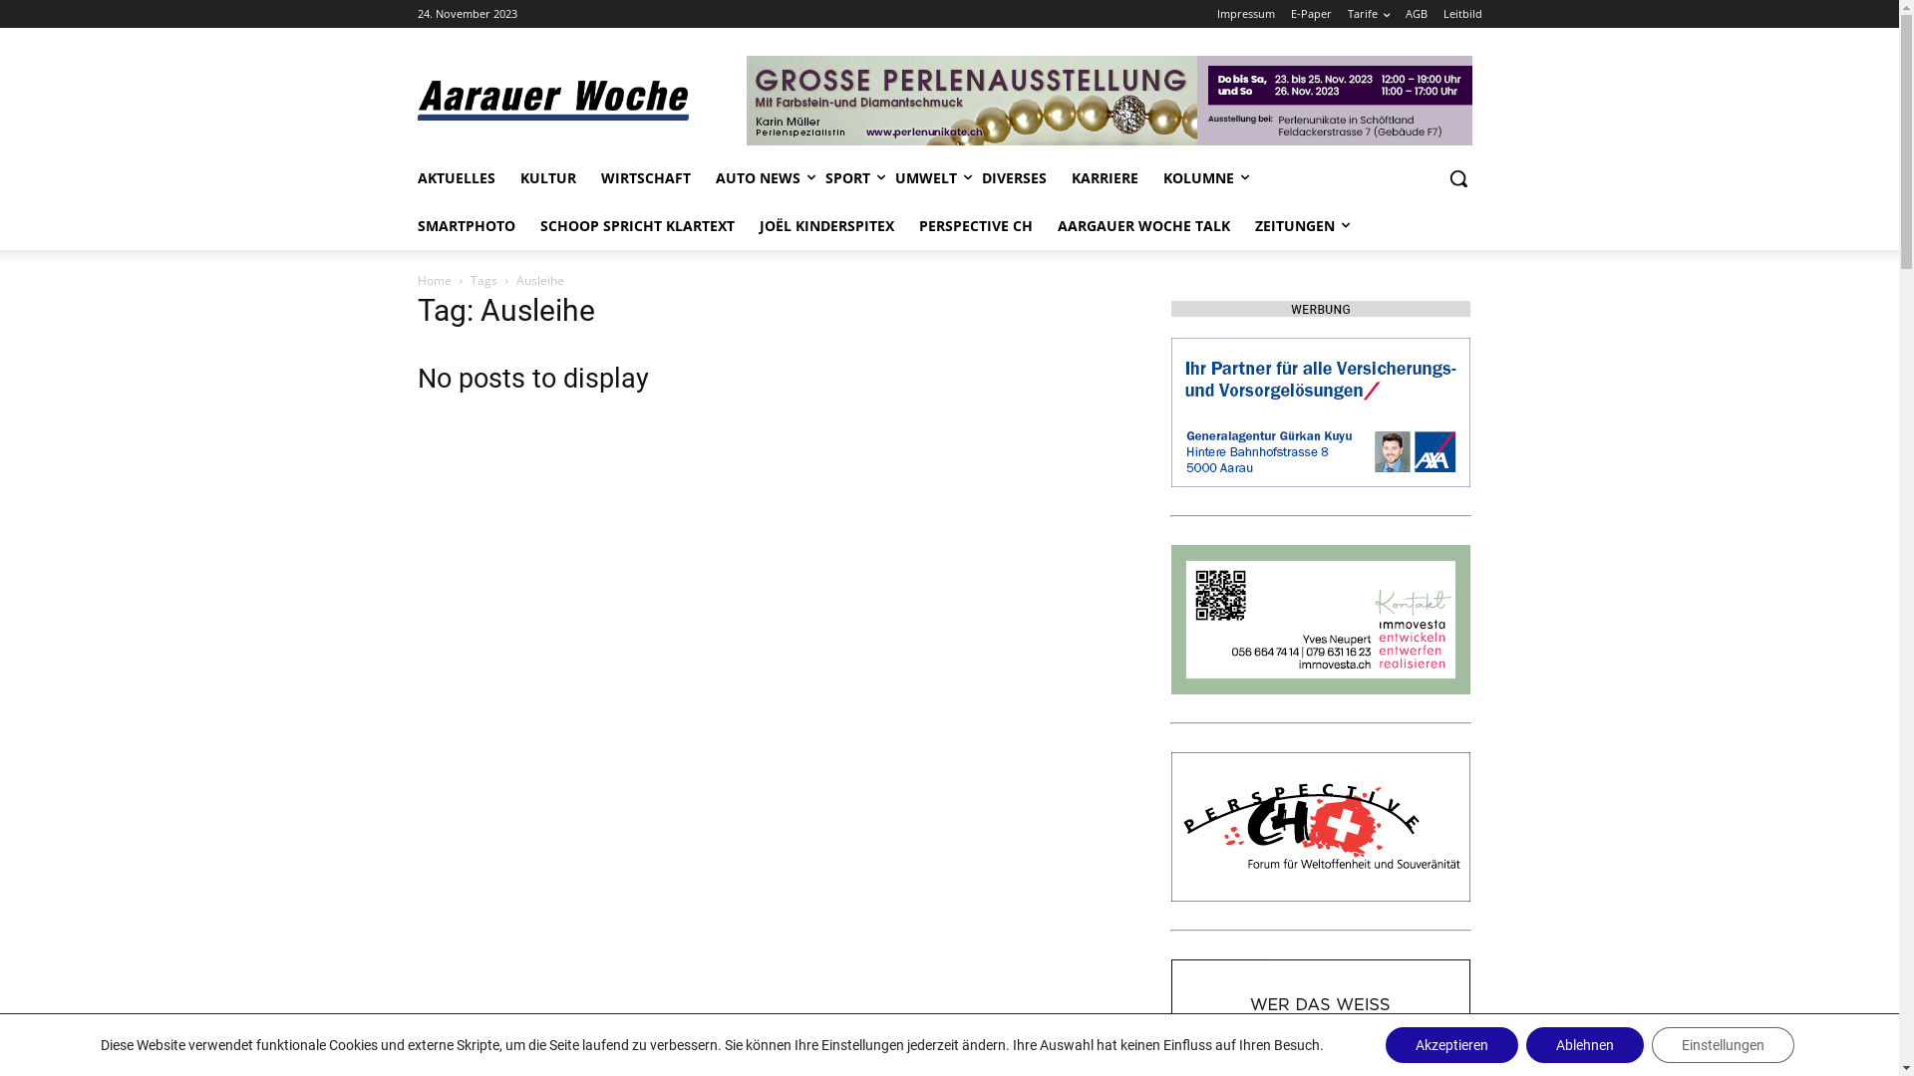 The height and width of the screenshot is (1076, 1914). I want to click on ZEITUNGEN, so click(1294, 226).